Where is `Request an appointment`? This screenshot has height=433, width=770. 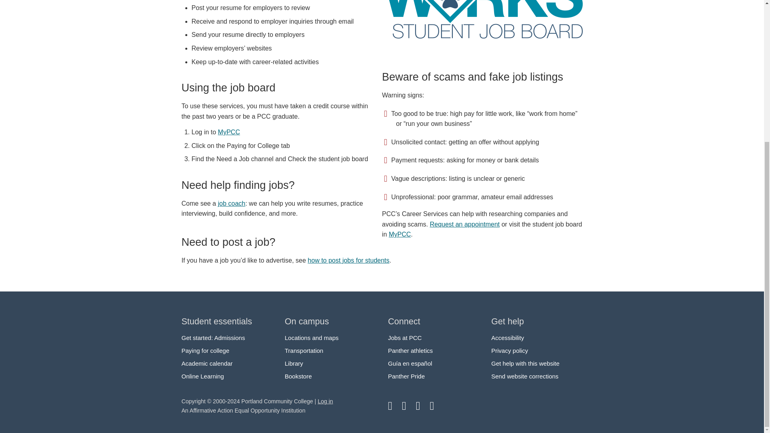
Request an appointment is located at coordinates (464, 224).